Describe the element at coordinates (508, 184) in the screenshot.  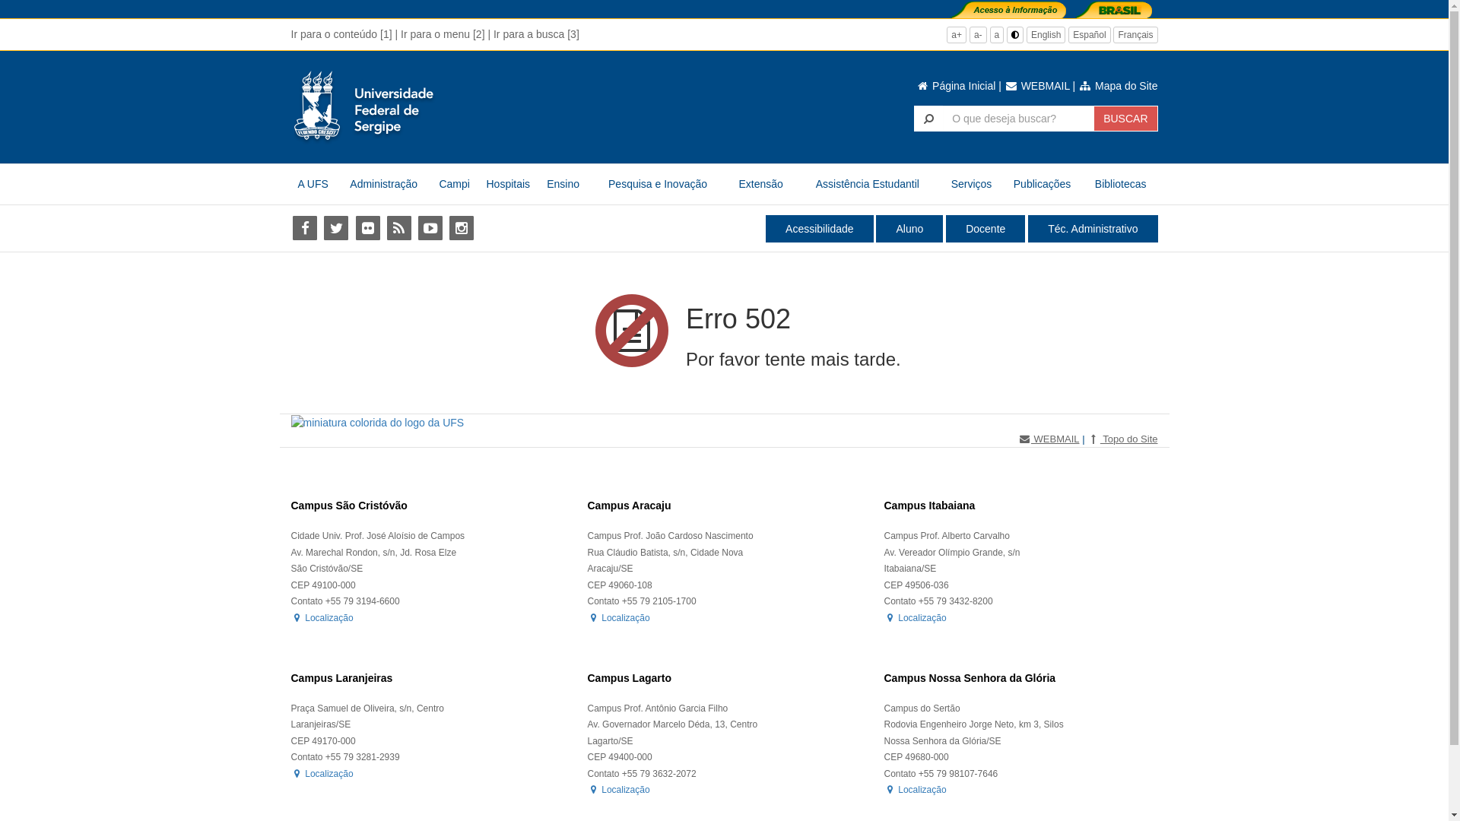
I see `Hospitais` at that location.